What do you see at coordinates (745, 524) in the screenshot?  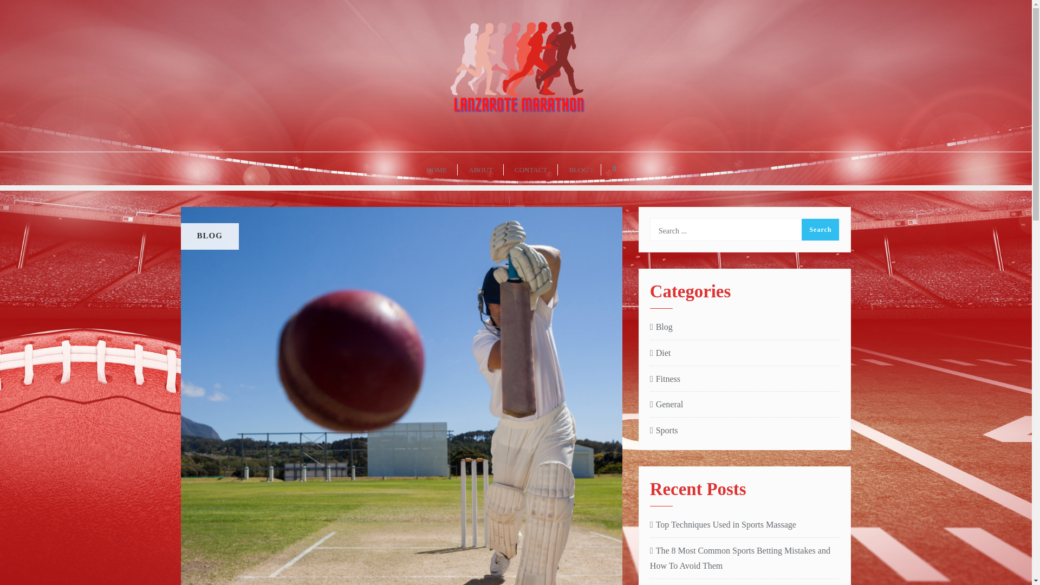 I see `Top Techniques Used in Sports Massage` at bounding box center [745, 524].